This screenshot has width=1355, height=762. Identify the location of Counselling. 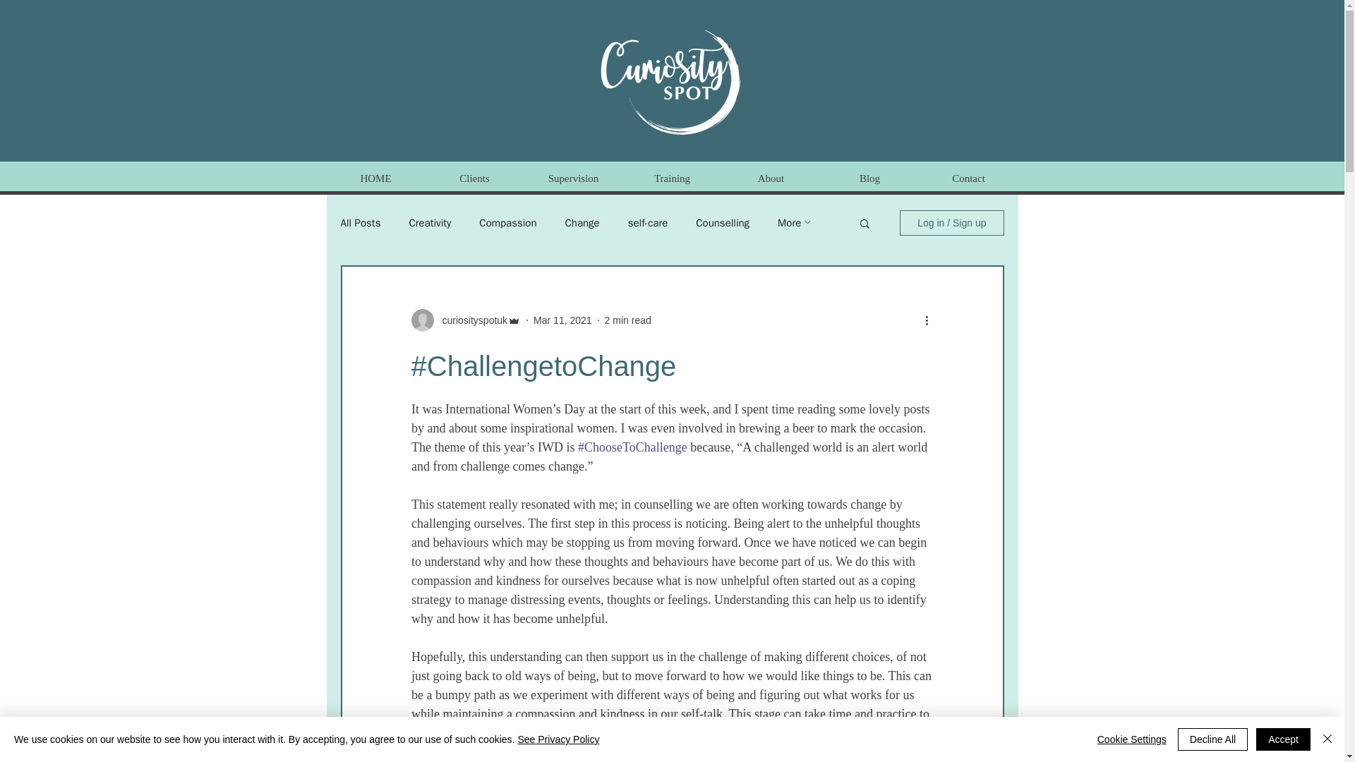
(723, 222).